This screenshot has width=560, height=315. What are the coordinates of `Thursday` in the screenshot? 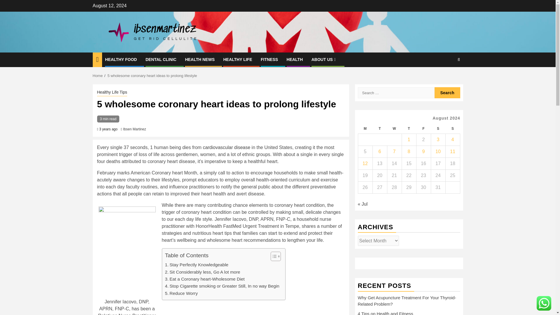 It's located at (409, 129).